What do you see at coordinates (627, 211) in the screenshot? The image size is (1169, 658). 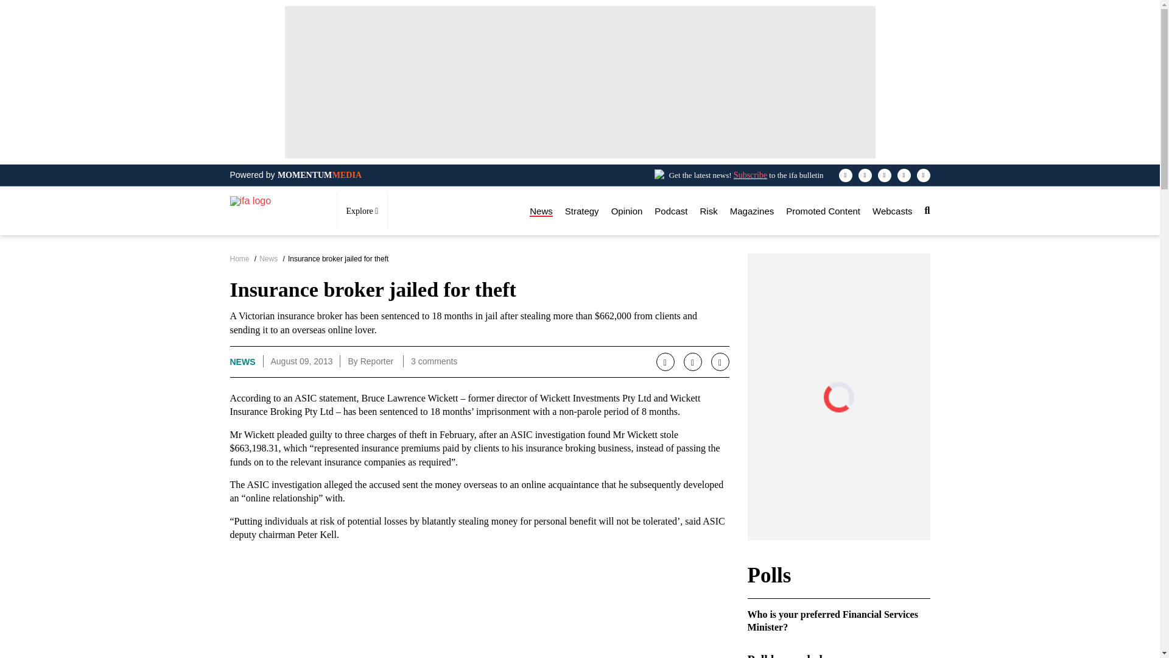 I see `Opinion` at bounding box center [627, 211].